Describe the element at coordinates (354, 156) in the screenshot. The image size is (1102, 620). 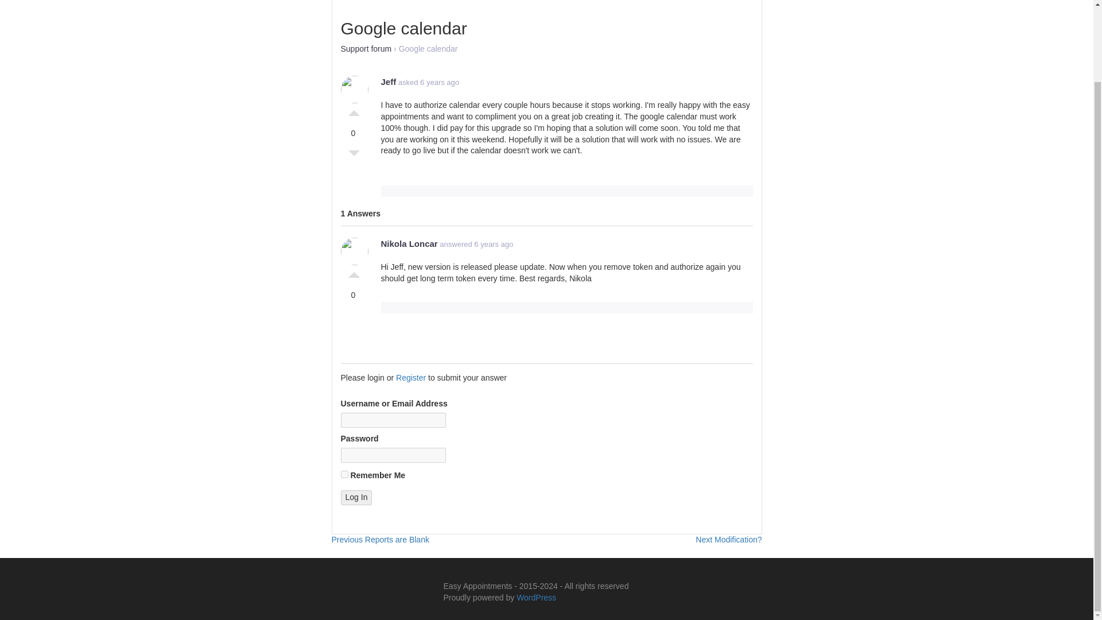
I see `forever` at that location.